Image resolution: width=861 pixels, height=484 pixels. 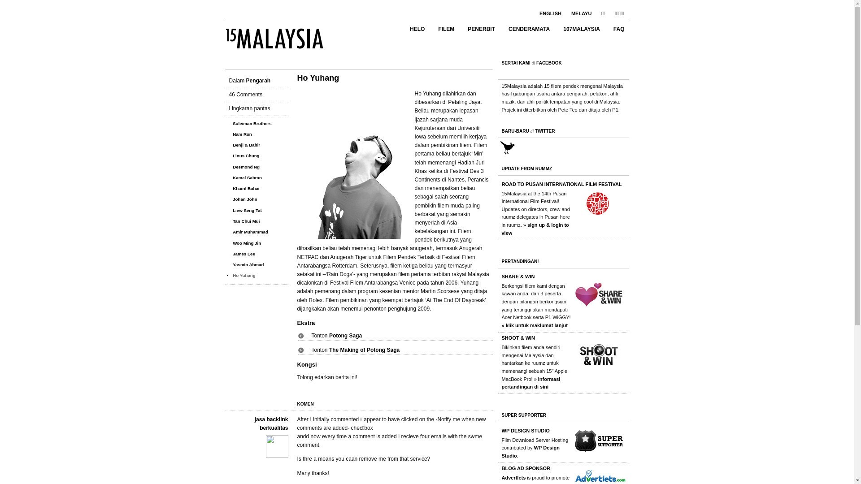 What do you see at coordinates (247, 243) in the screenshot?
I see `Woo Ming Jin` at bounding box center [247, 243].